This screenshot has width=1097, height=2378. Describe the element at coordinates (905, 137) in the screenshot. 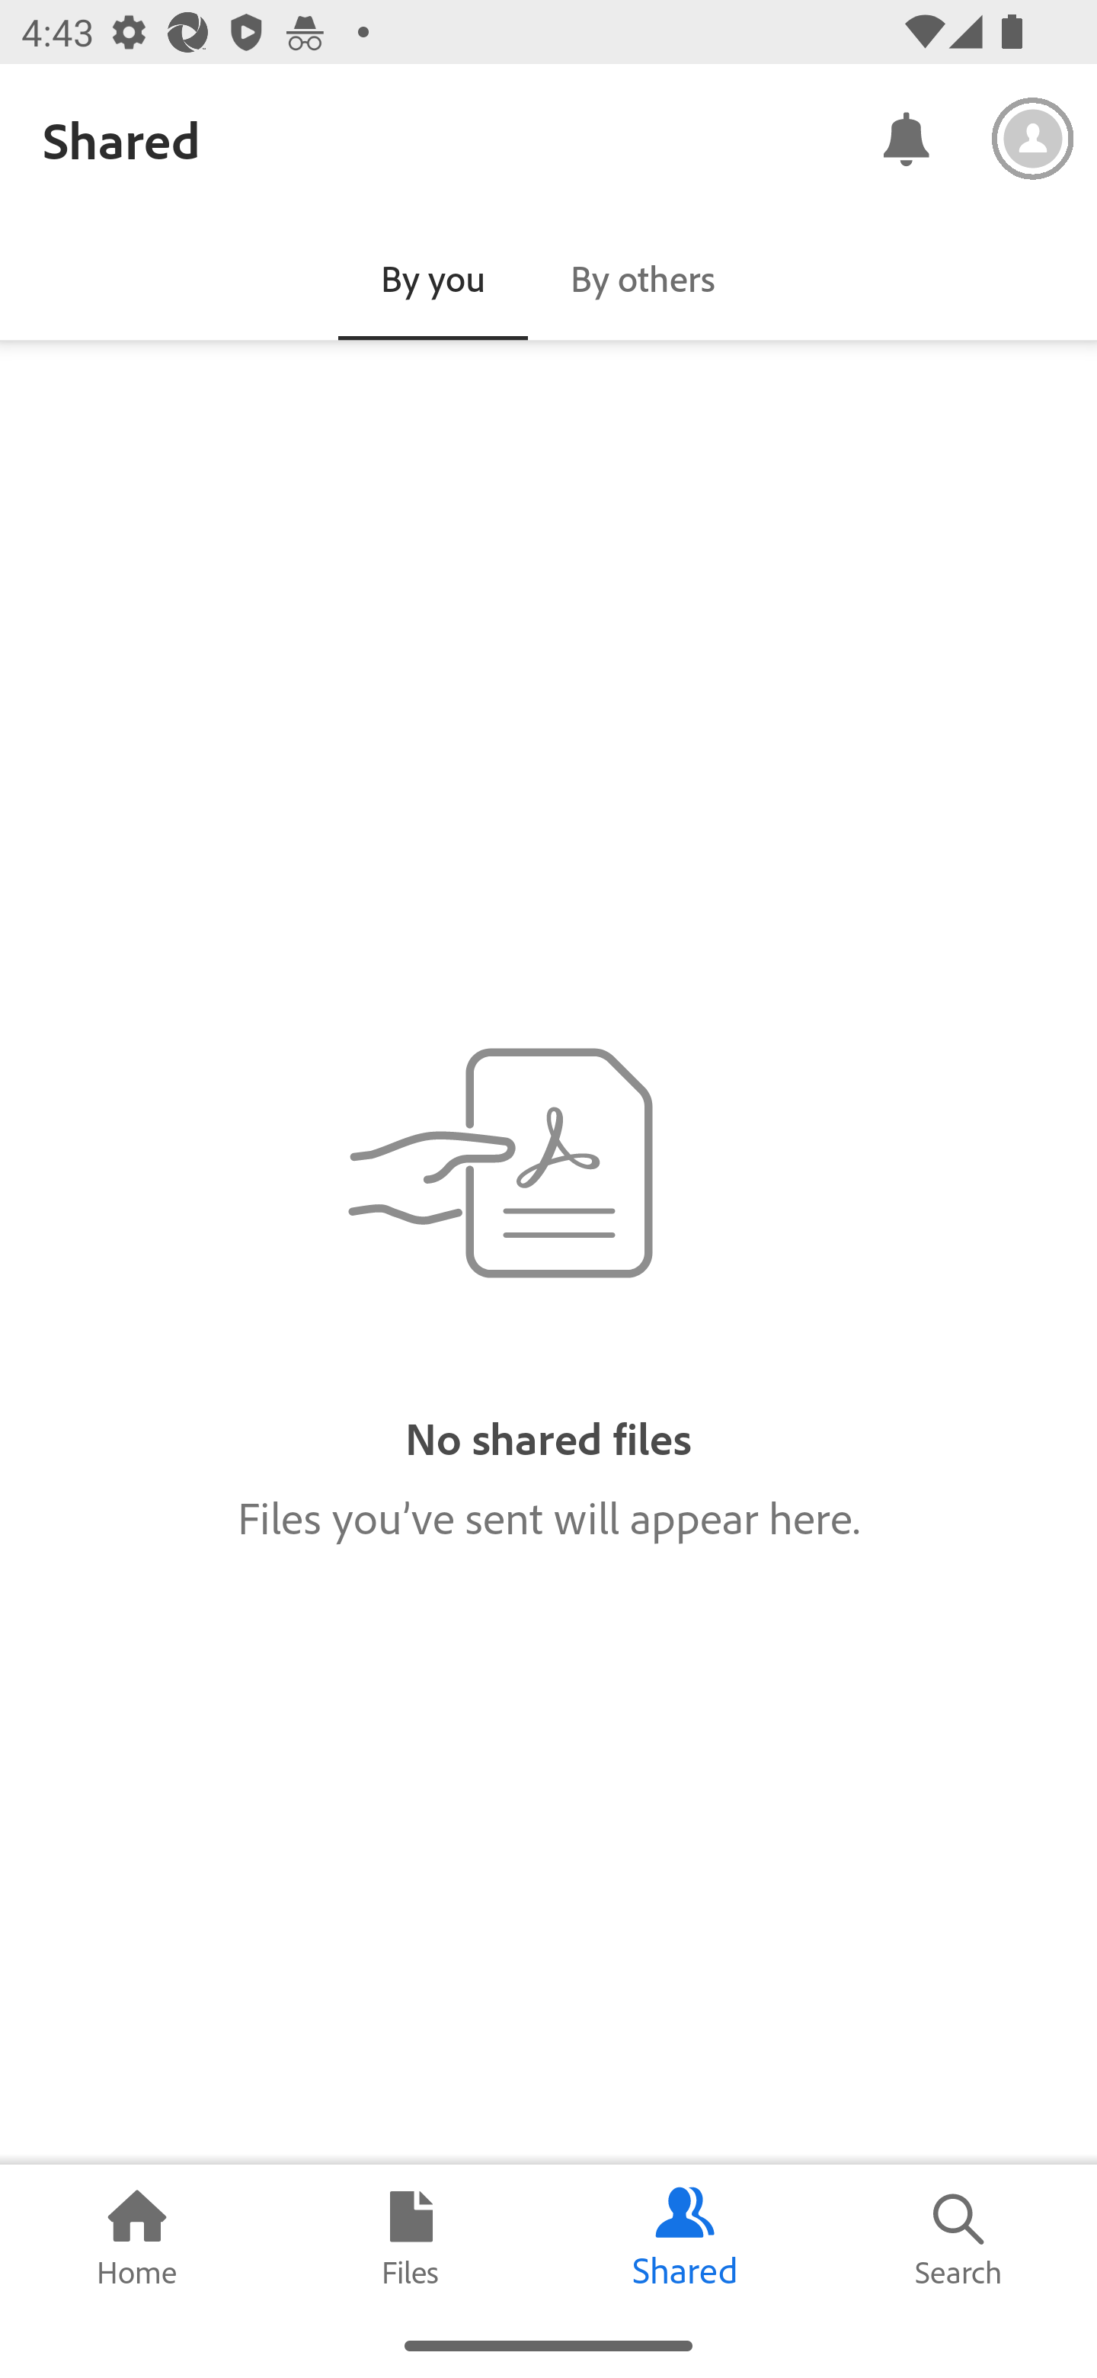

I see `Notifications` at that location.